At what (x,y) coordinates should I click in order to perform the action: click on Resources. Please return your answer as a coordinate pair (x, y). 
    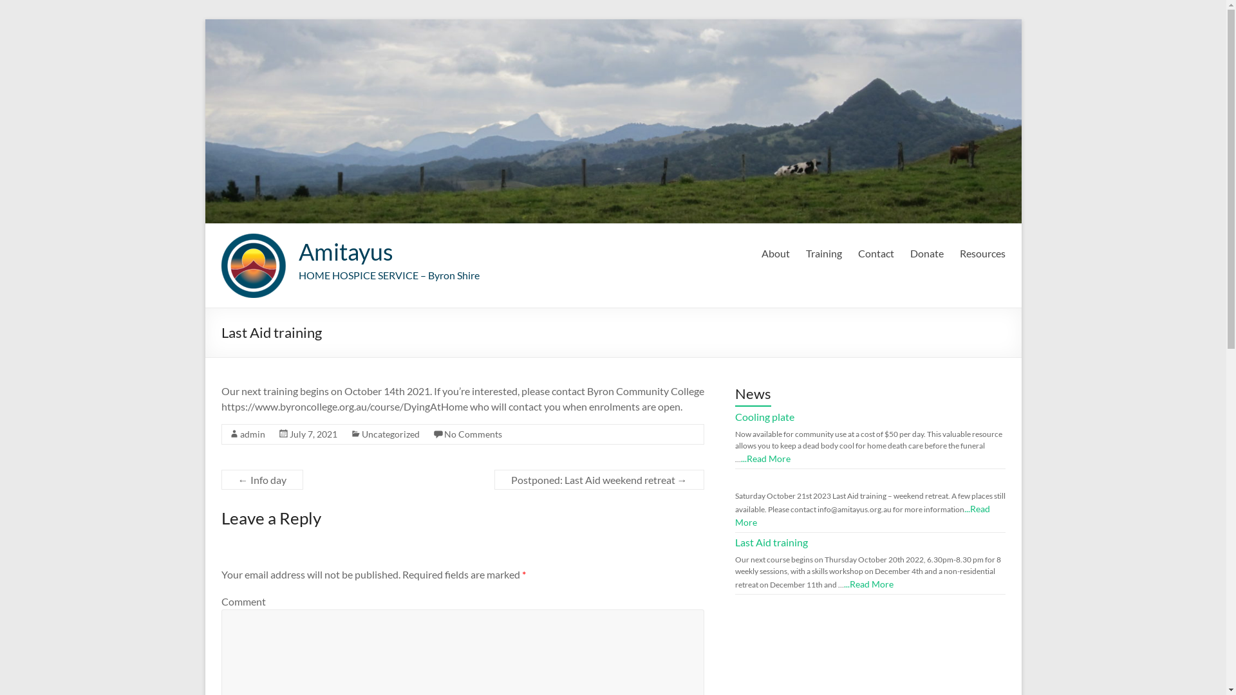
    Looking at the image, I should click on (982, 252).